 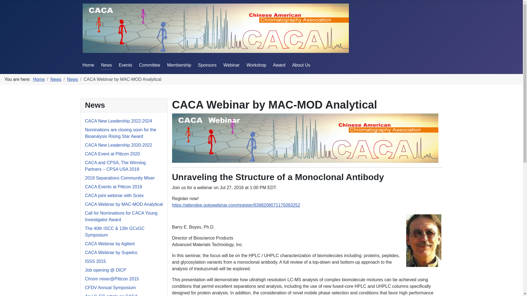 What do you see at coordinates (279, 65) in the screenshot?
I see `Award` at bounding box center [279, 65].